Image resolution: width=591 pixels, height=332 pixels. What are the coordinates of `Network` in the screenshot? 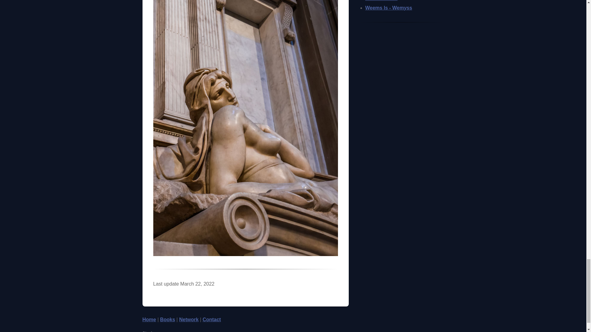 It's located at (189, 319).